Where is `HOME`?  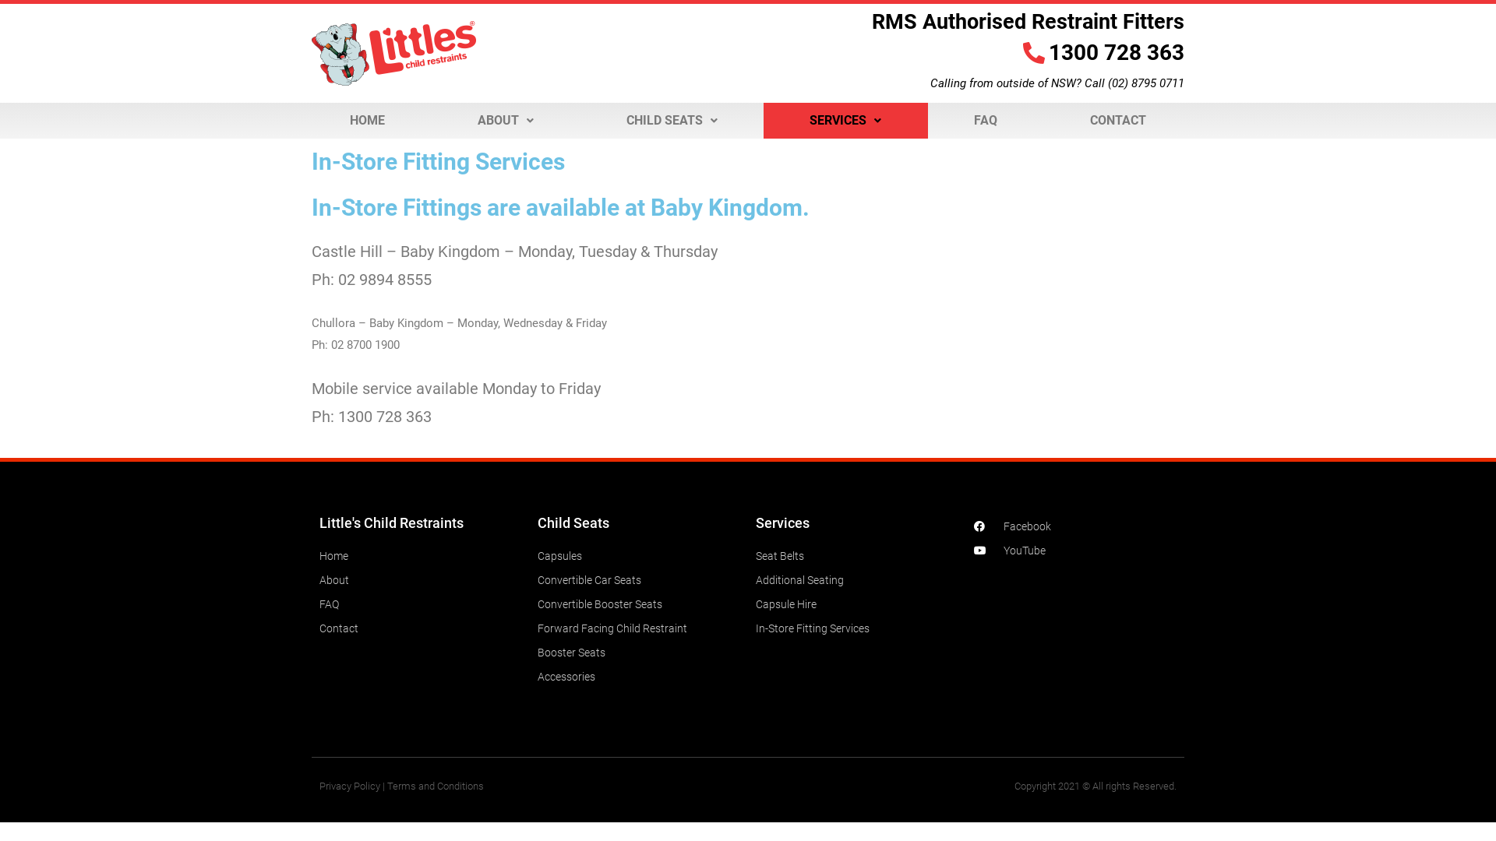 HOME is located at coordinates (368, 121).